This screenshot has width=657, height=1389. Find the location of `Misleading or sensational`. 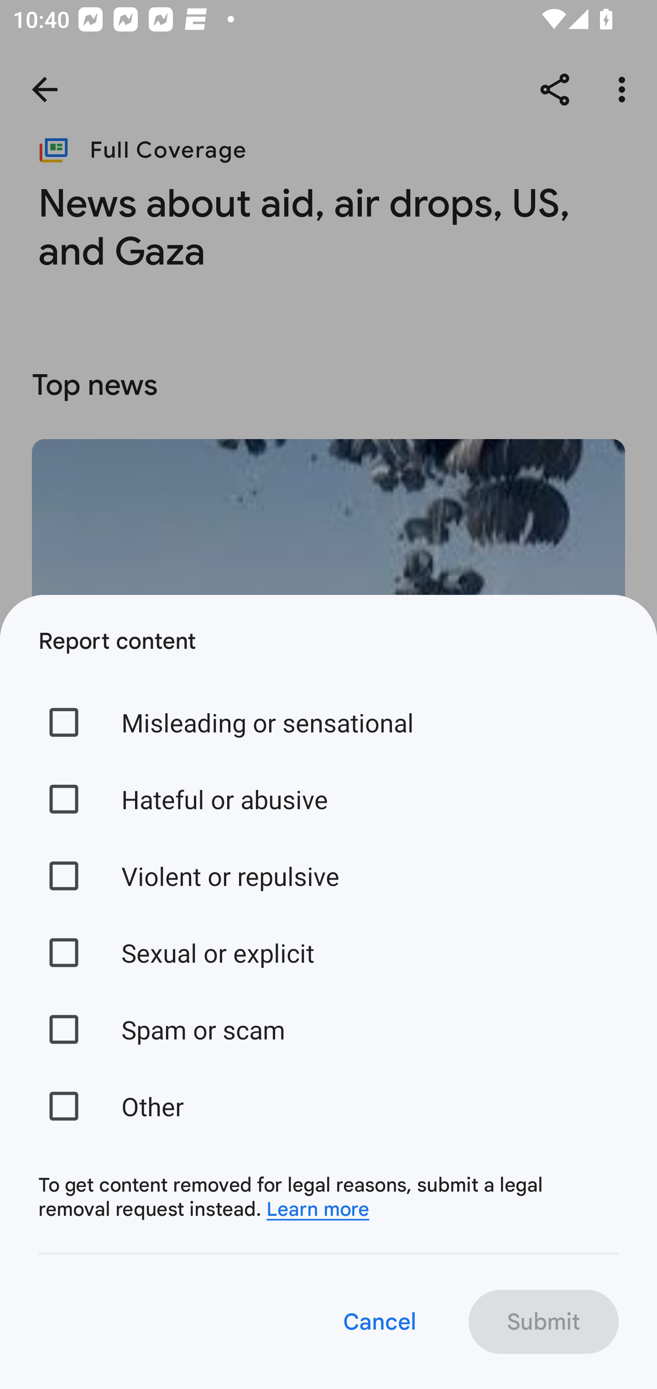

Misleading or sensational is located at coordinates (328, 722).